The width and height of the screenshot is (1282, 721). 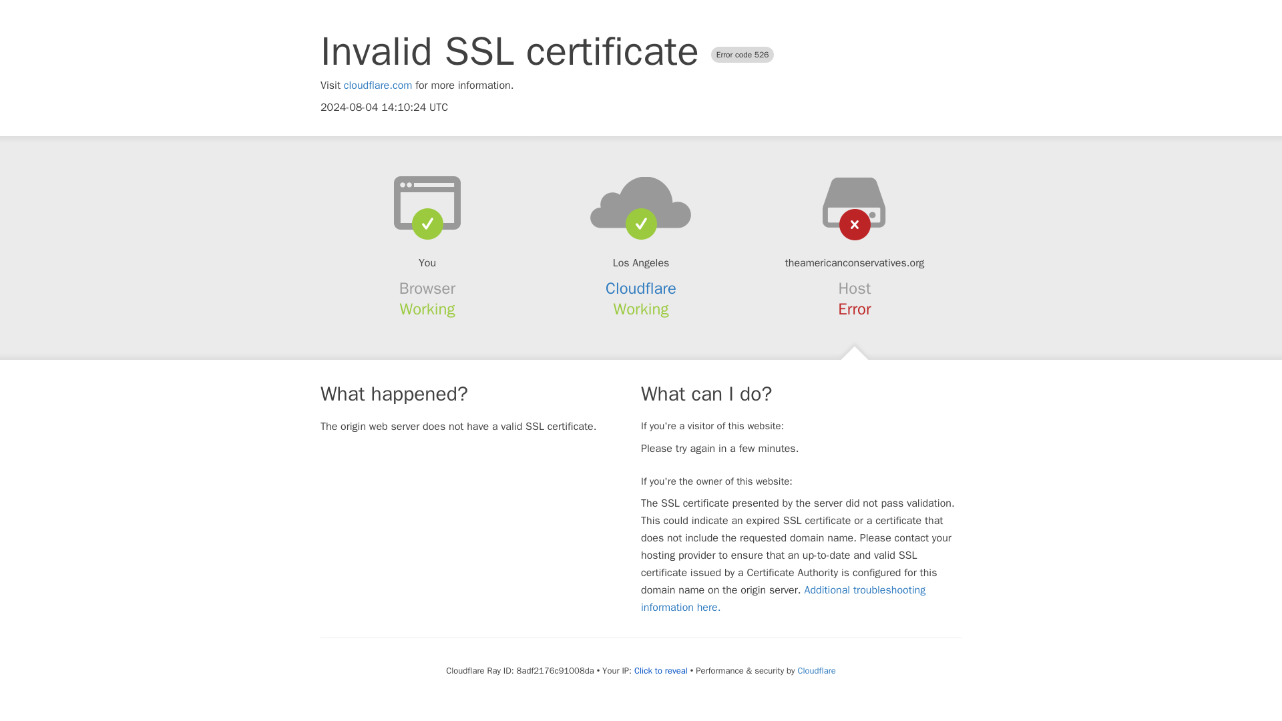 What do you see at coordinates (378, 85) in the screenshot?
I see `cloudflare.com` at bounding box center [378, 85].